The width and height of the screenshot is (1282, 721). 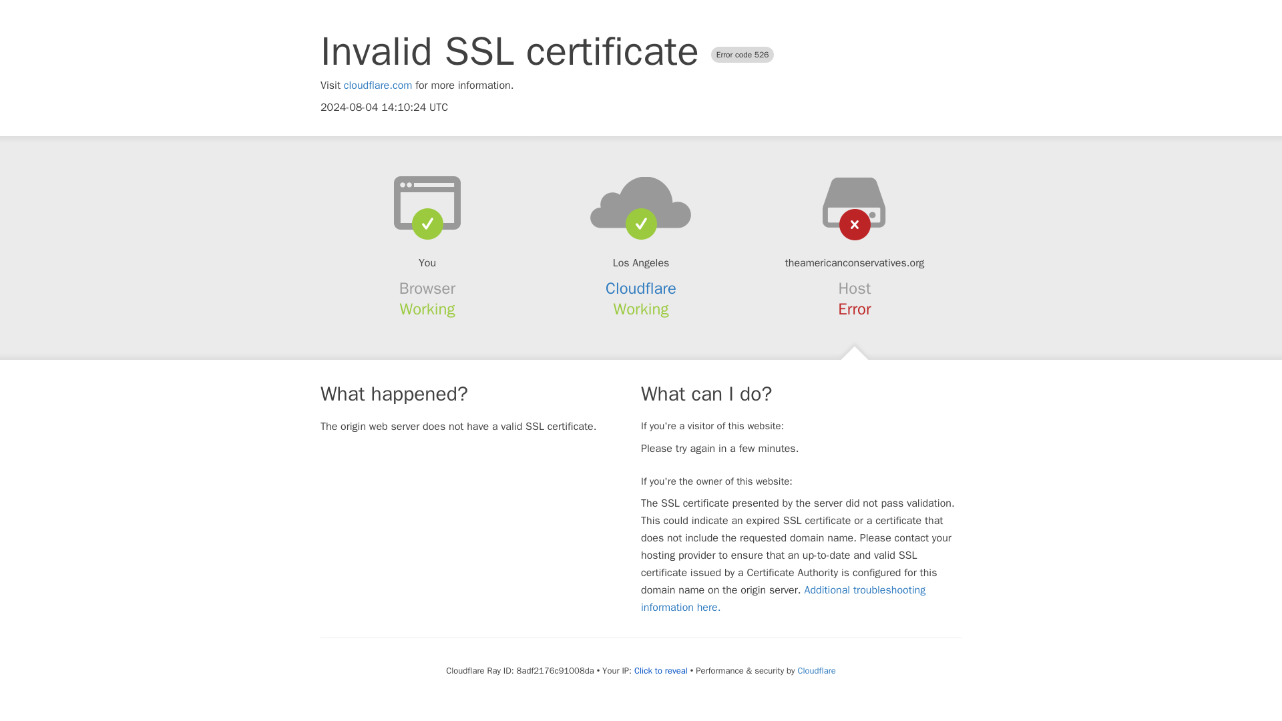 What do you see at coordinates (378, 85) in the screenshot?
I see `cloudflare.com` at bounding box center [378, 85].